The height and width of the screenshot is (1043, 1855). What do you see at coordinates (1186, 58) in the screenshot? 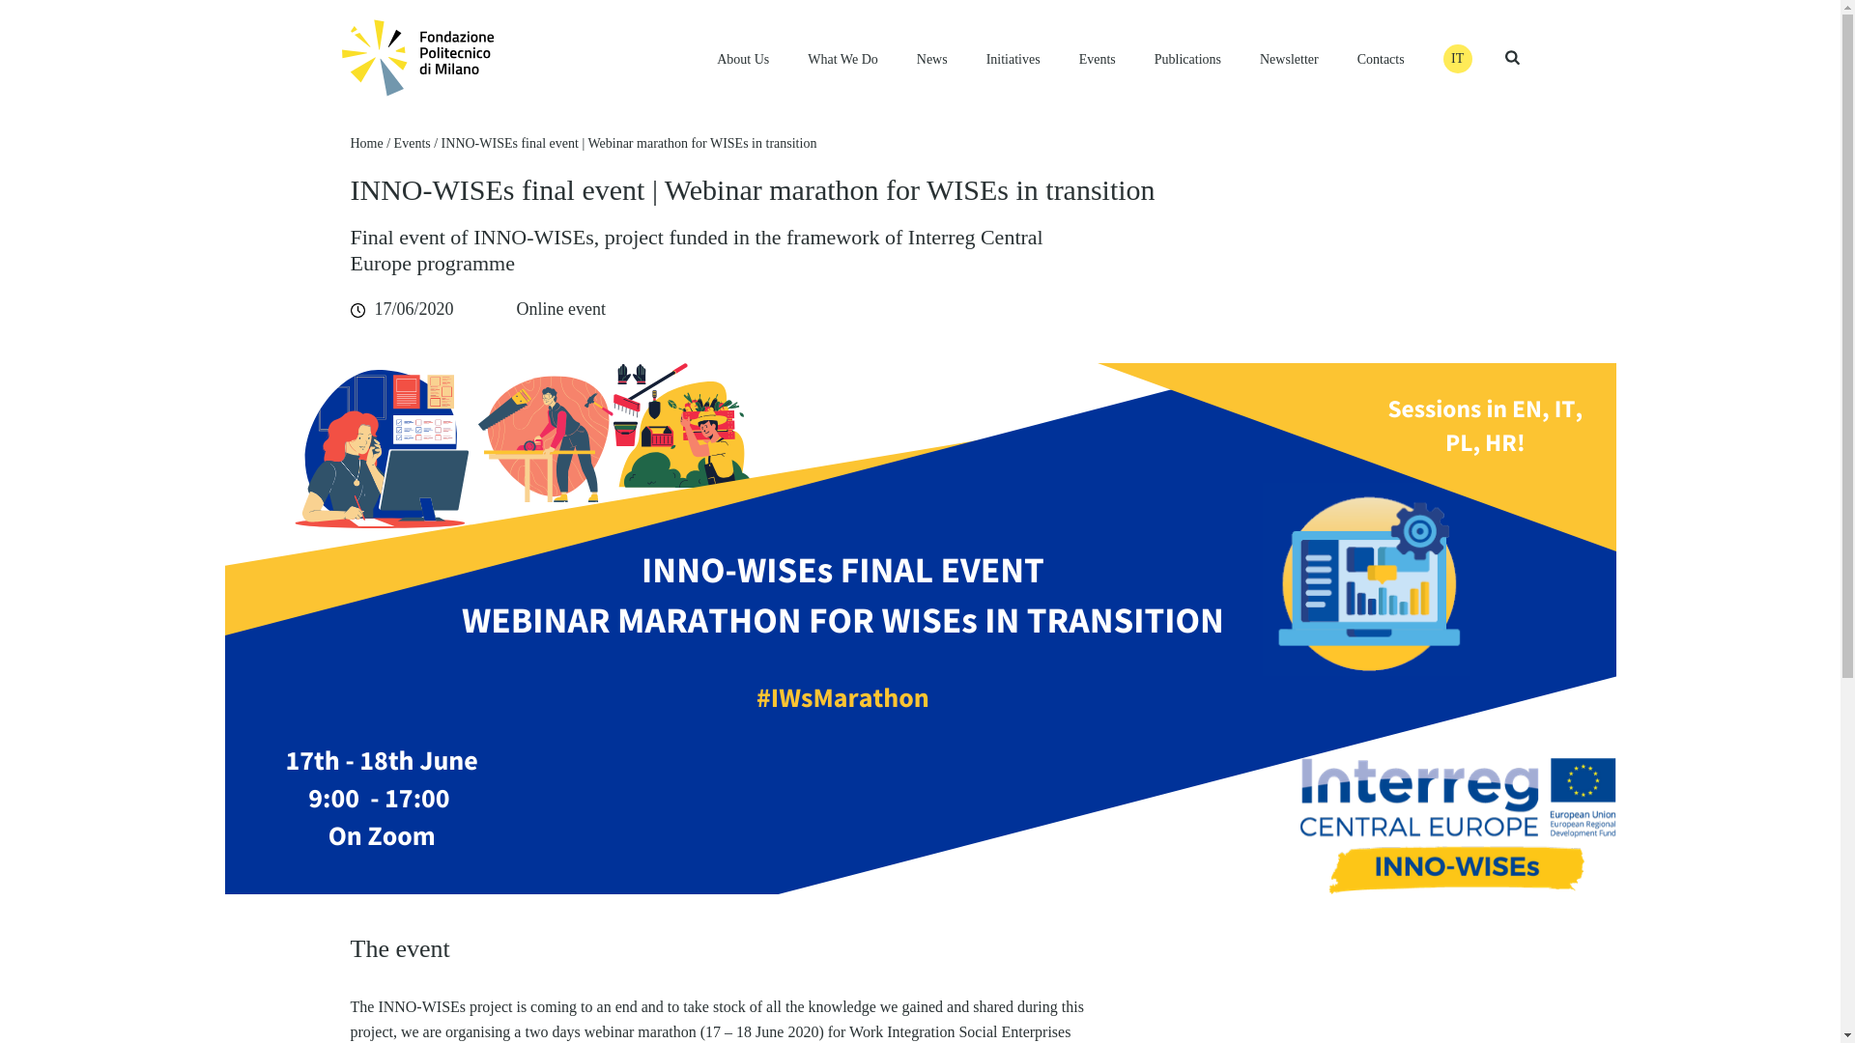
I see `Publications` at bounding box center [1186, 58].